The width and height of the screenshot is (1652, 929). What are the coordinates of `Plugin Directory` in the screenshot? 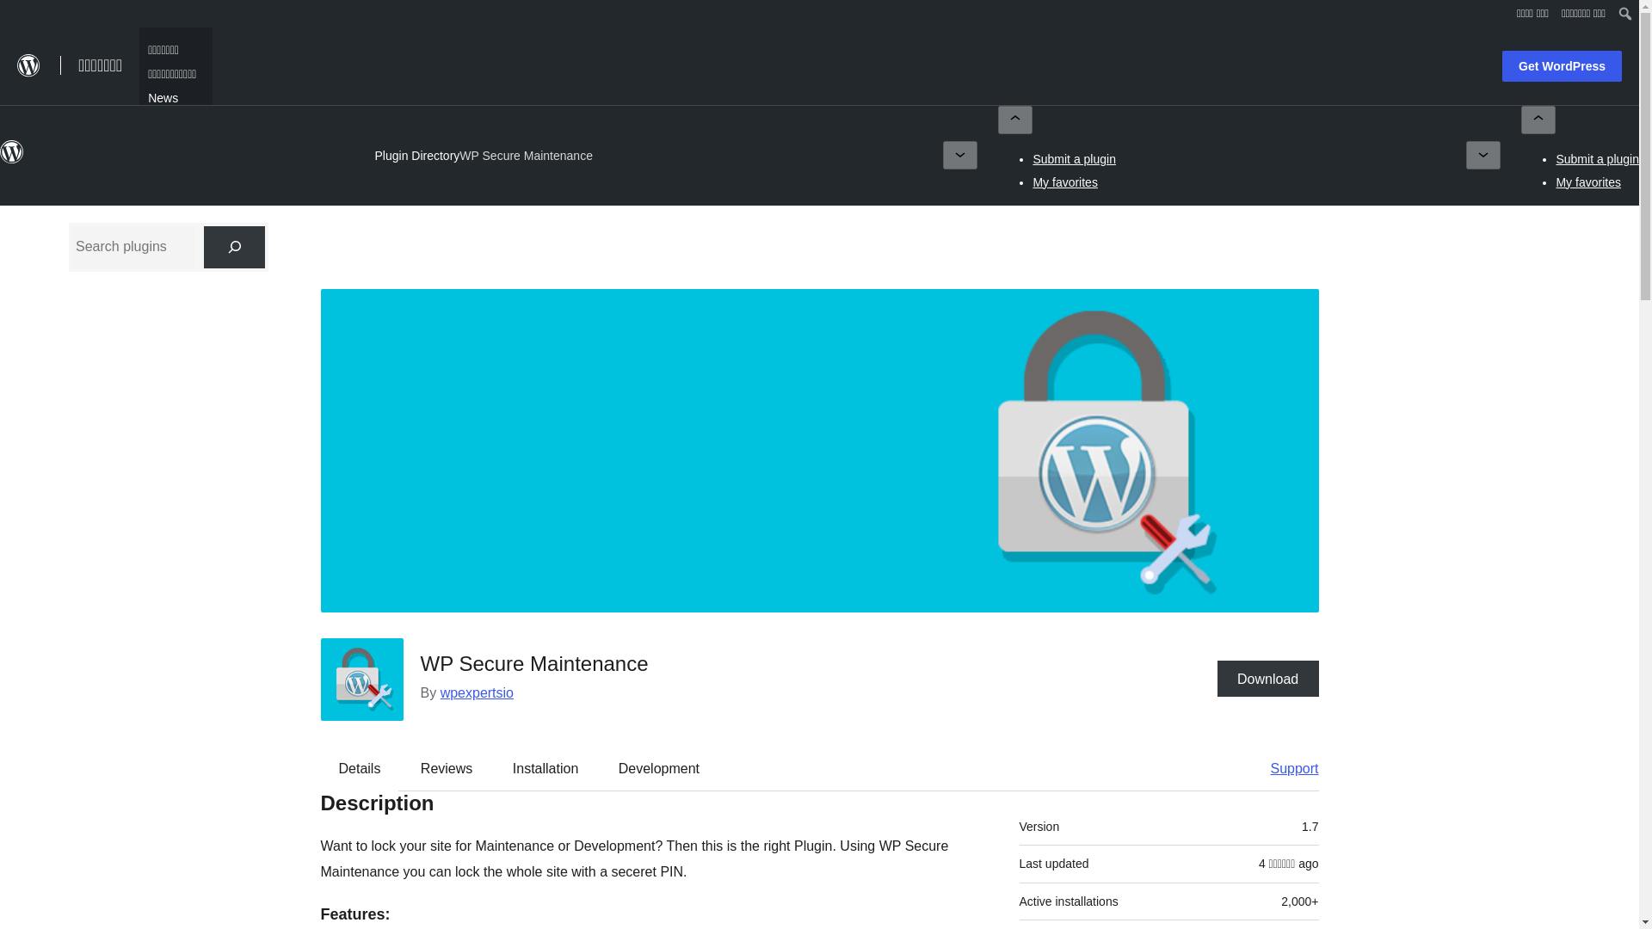 It's located at (417, 155).